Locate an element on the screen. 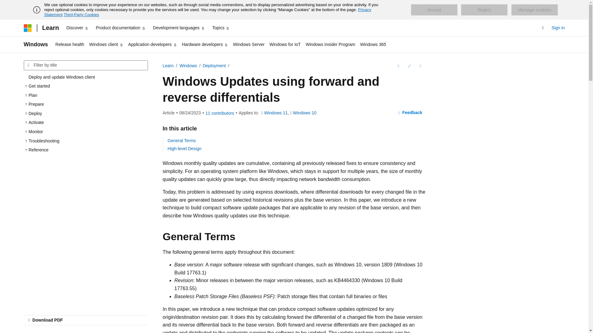 This screenshot has width=593, height=333. Release health is located at coordinates (69, 44).